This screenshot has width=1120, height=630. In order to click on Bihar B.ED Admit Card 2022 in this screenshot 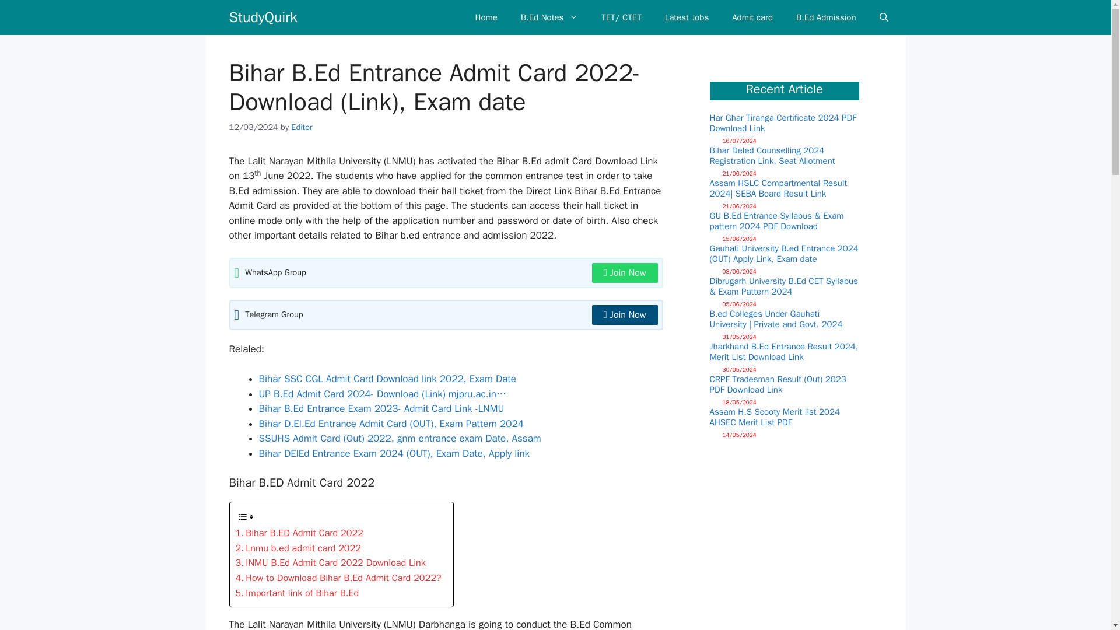, I will do `click(299, 533)`.